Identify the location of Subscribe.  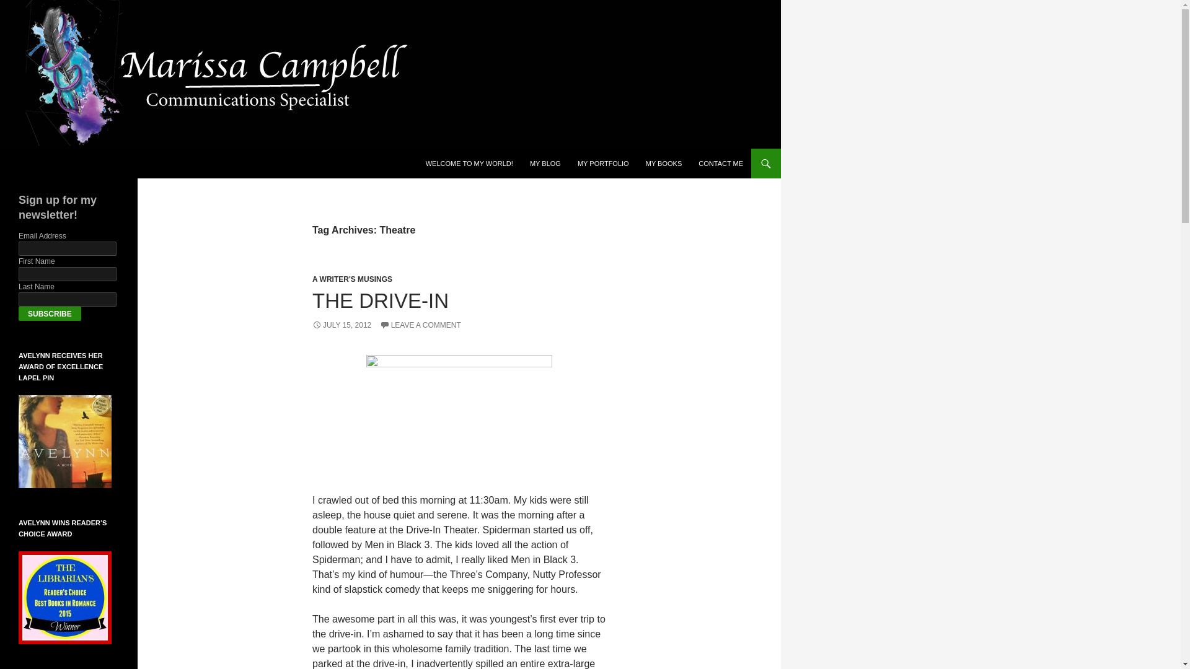
(50, 313).